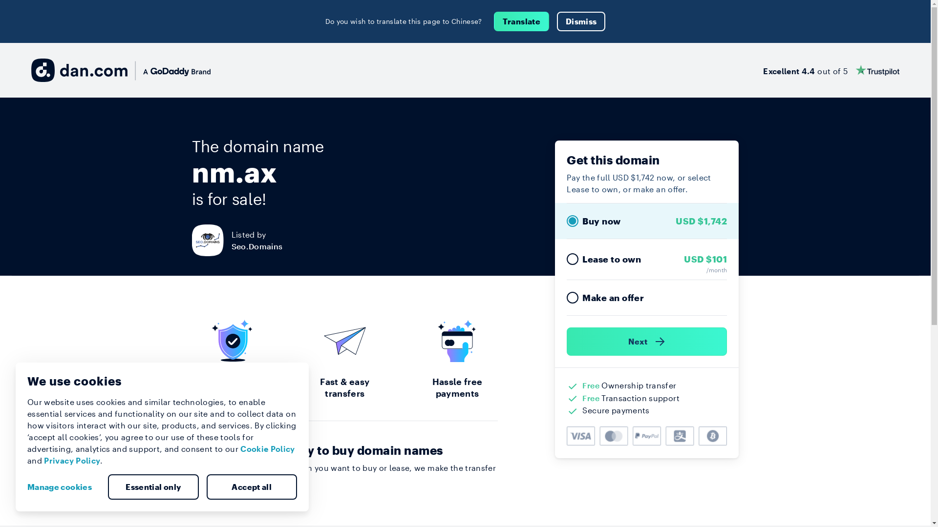  What do you see at coordinates (581, 21) in the screenshot?
I see `Dismiss` at bounding box center [581, 21].